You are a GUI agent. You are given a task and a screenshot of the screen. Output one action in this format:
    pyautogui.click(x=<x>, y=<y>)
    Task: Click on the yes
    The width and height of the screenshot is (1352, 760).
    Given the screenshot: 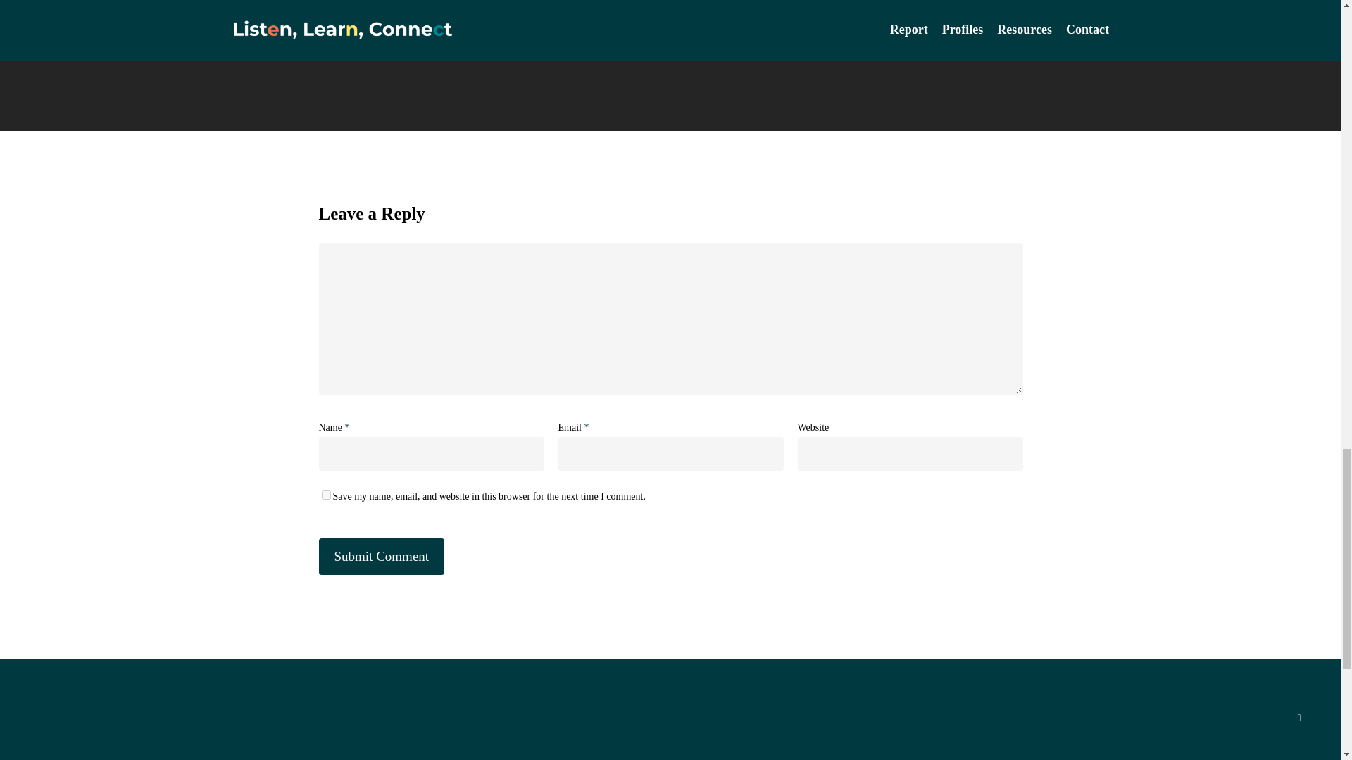 What is the action you would take?
    pyautogui.click(x=325, y=494)
    